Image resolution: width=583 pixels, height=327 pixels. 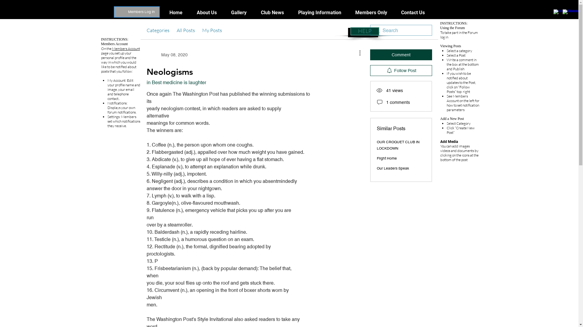 I want to click on Club News, so click(x=273, y=13).